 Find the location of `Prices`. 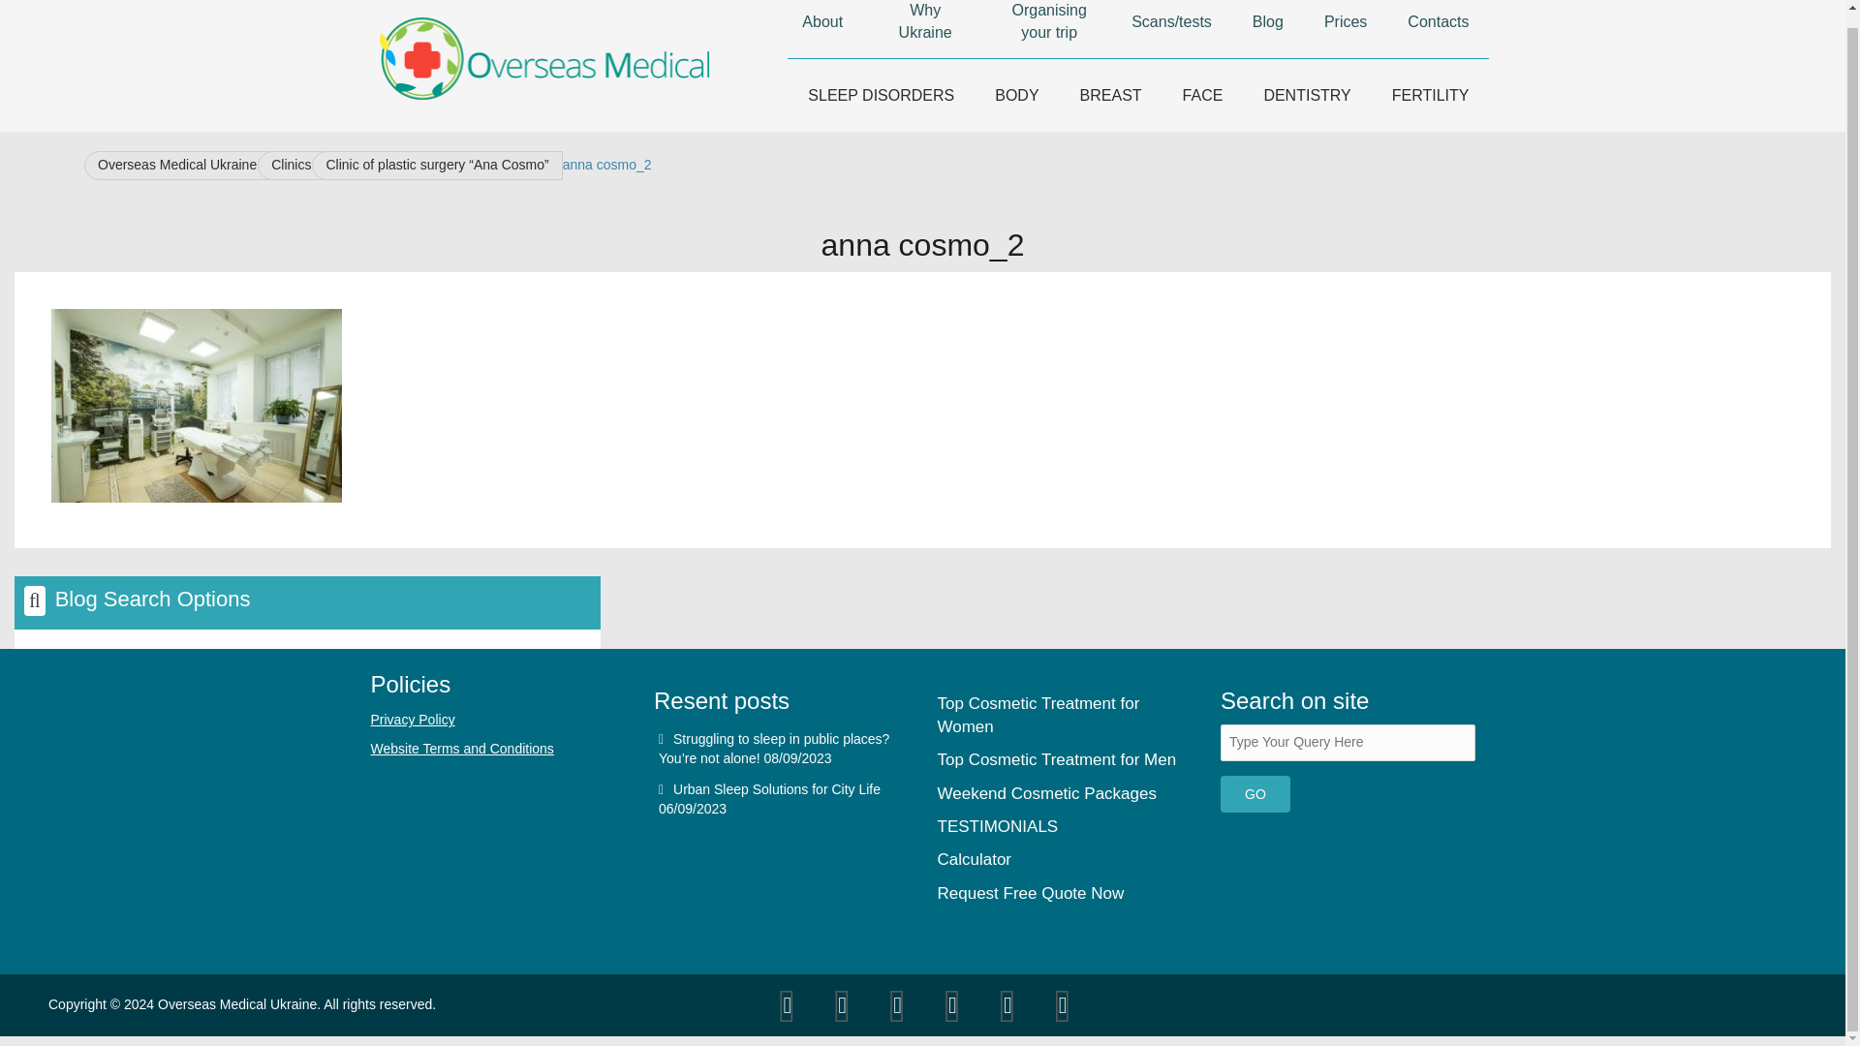

Prices is located at coordinates (1345, 29).